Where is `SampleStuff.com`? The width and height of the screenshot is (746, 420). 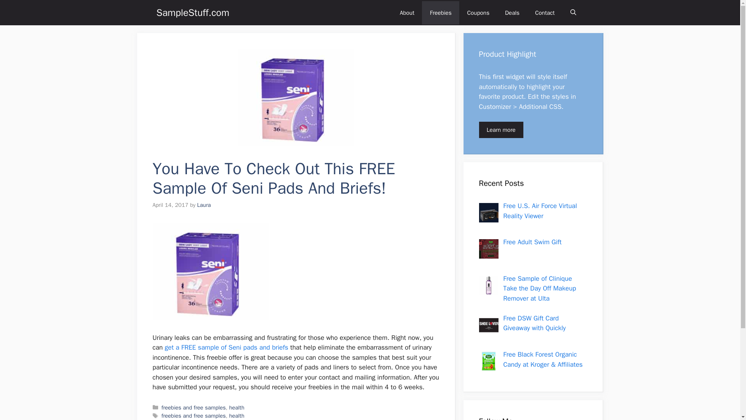
SampleStuff.com is located at coordinates (192, 12).